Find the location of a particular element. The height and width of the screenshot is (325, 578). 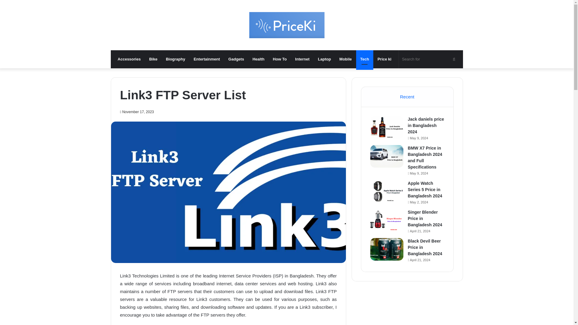

Price ki is located at coordinates (384, 59).